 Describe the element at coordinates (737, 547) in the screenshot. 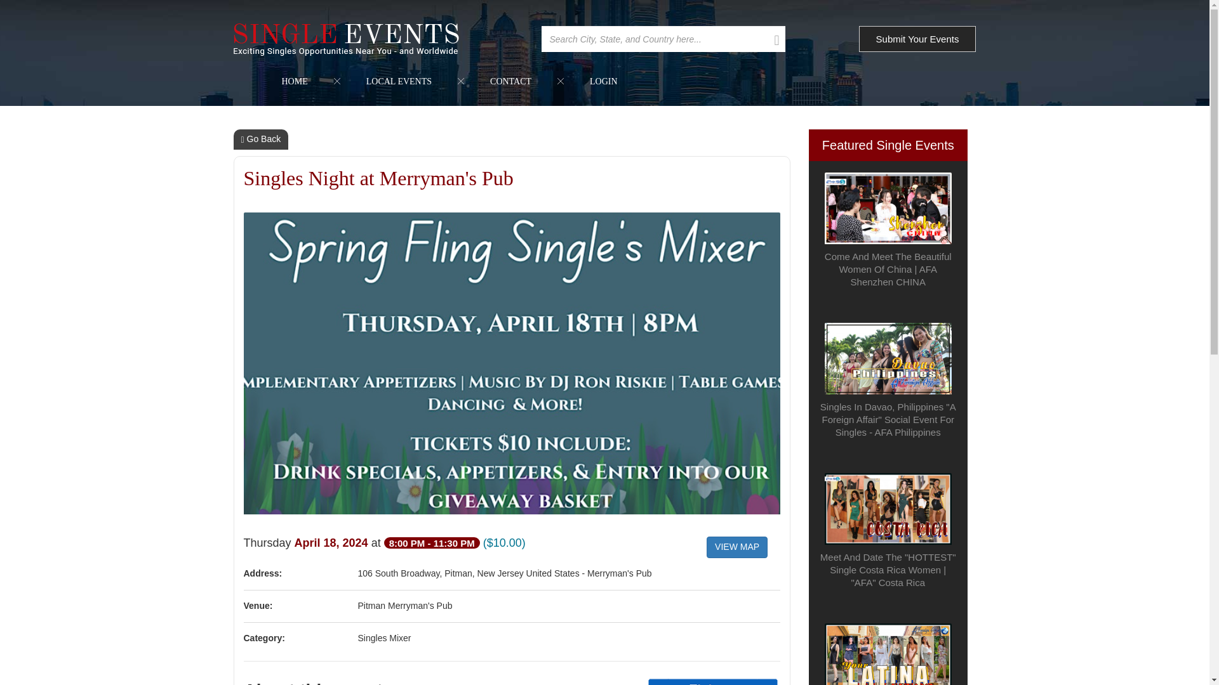

I see `VIEW MAP` at that location.